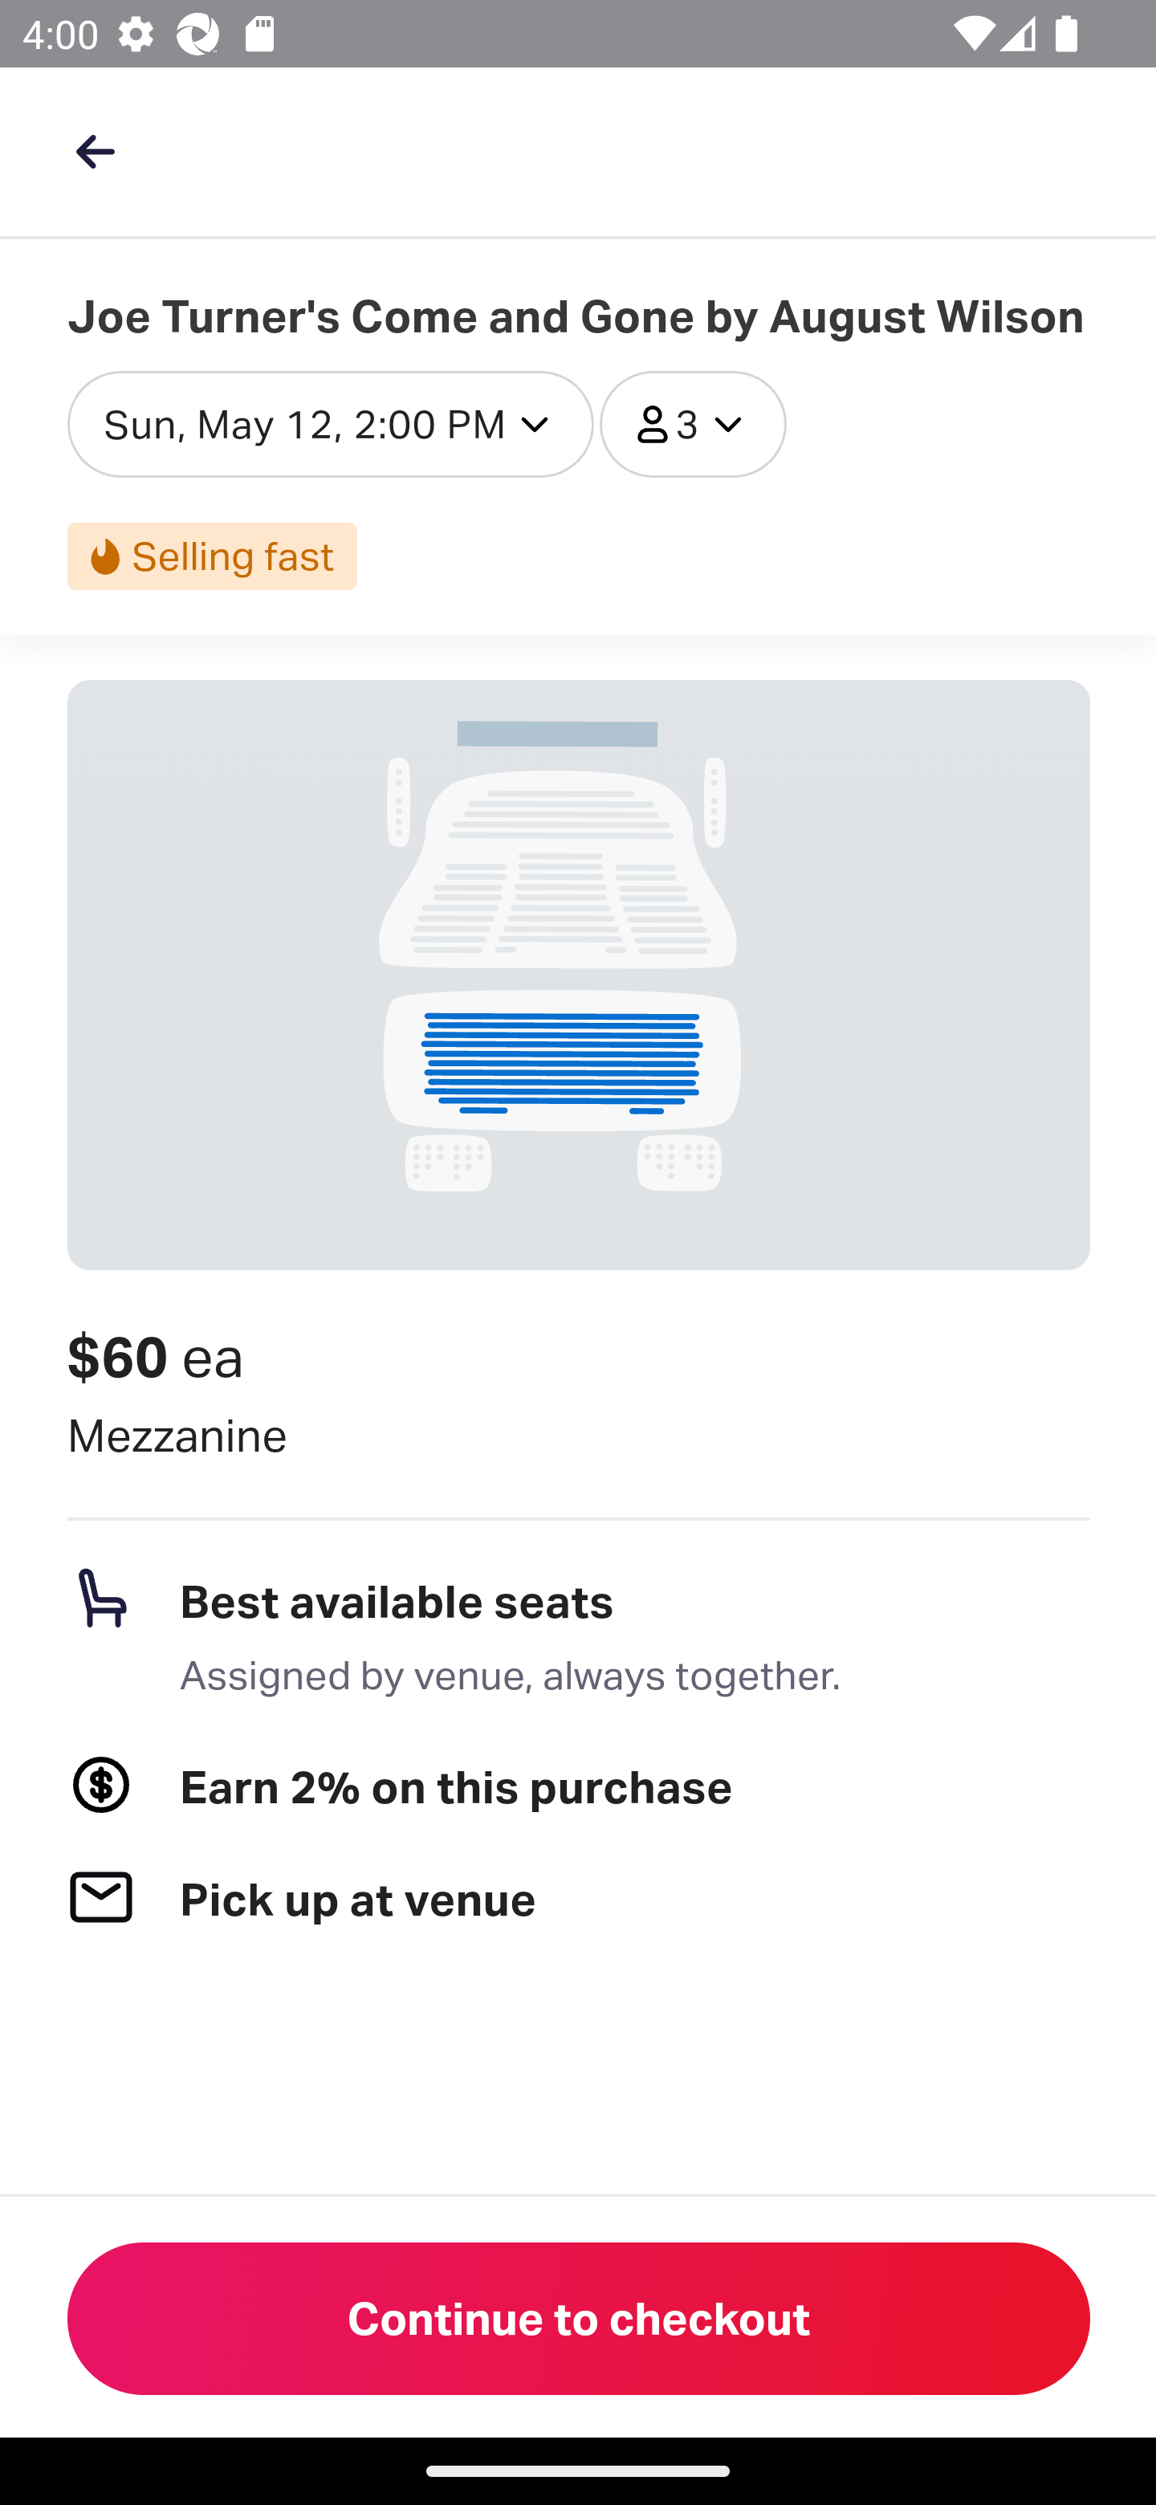  Describe the element at coordinates (95, 151) in the screenshot. I see `back button` at that location.